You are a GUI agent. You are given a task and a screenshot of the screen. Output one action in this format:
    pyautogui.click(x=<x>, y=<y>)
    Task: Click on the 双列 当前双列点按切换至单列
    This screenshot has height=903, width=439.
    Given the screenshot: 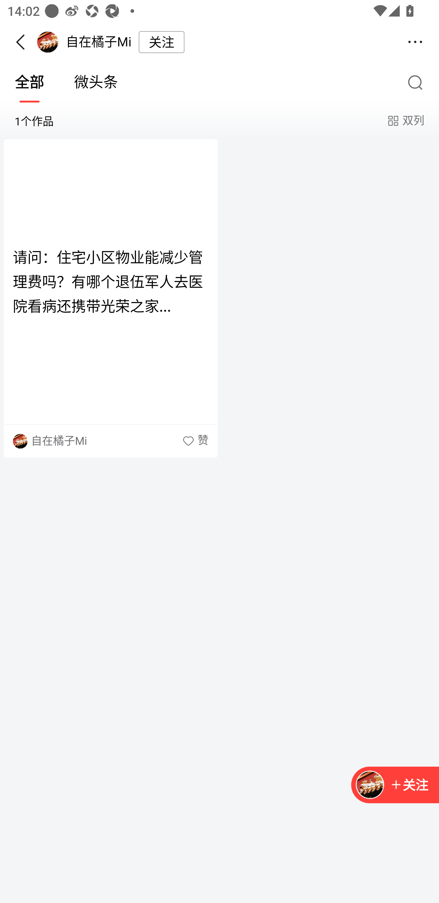 What is the action you would take?
    pyautogui.click(x=405, y=121)
    